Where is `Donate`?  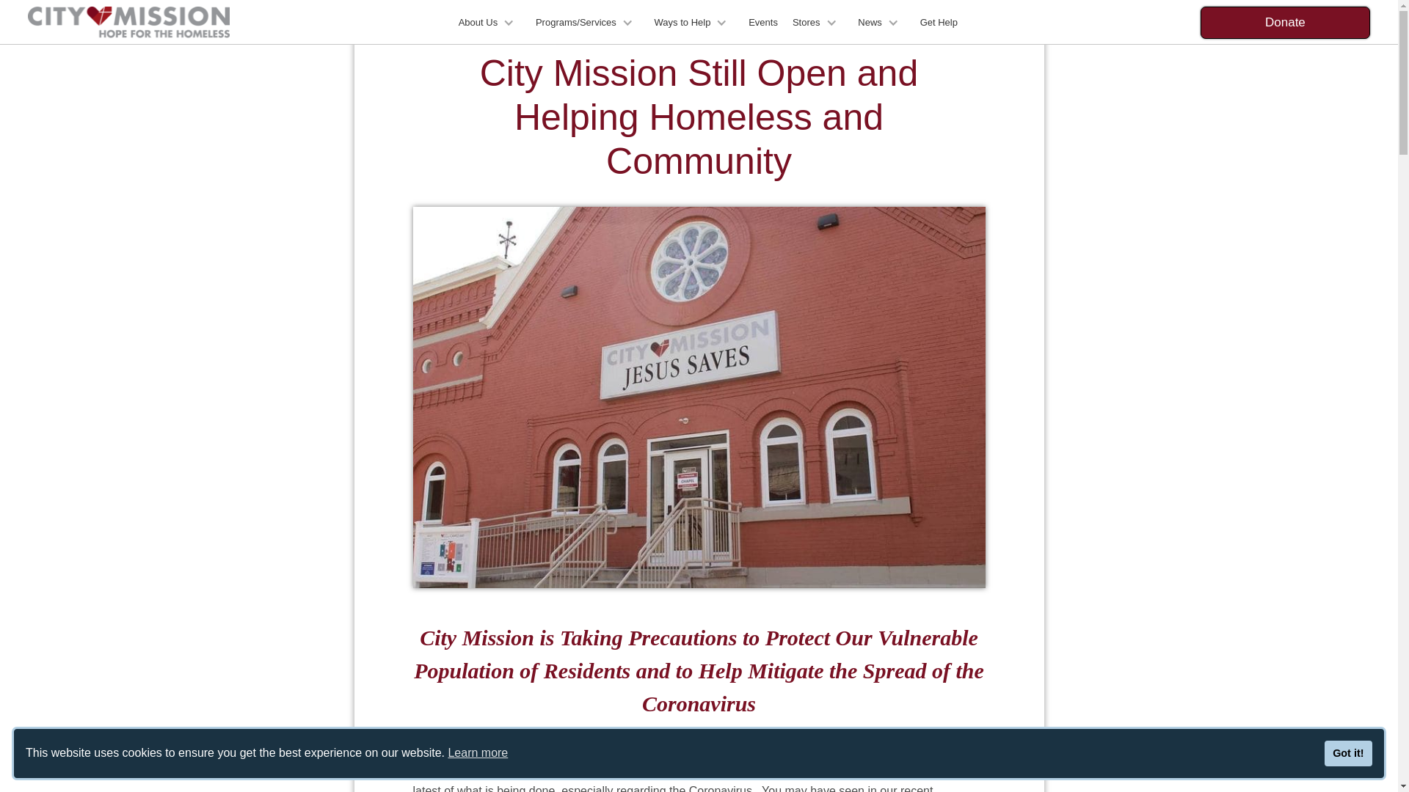 Donate is located at coordinates (1284, 21).